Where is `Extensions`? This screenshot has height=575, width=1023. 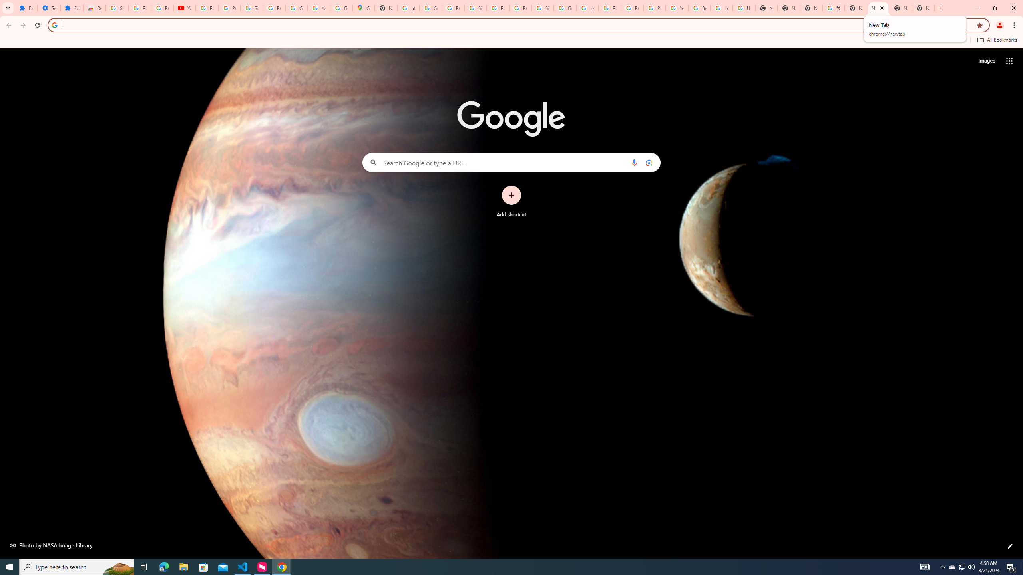
Extensions is located at coordinates (71, 8).